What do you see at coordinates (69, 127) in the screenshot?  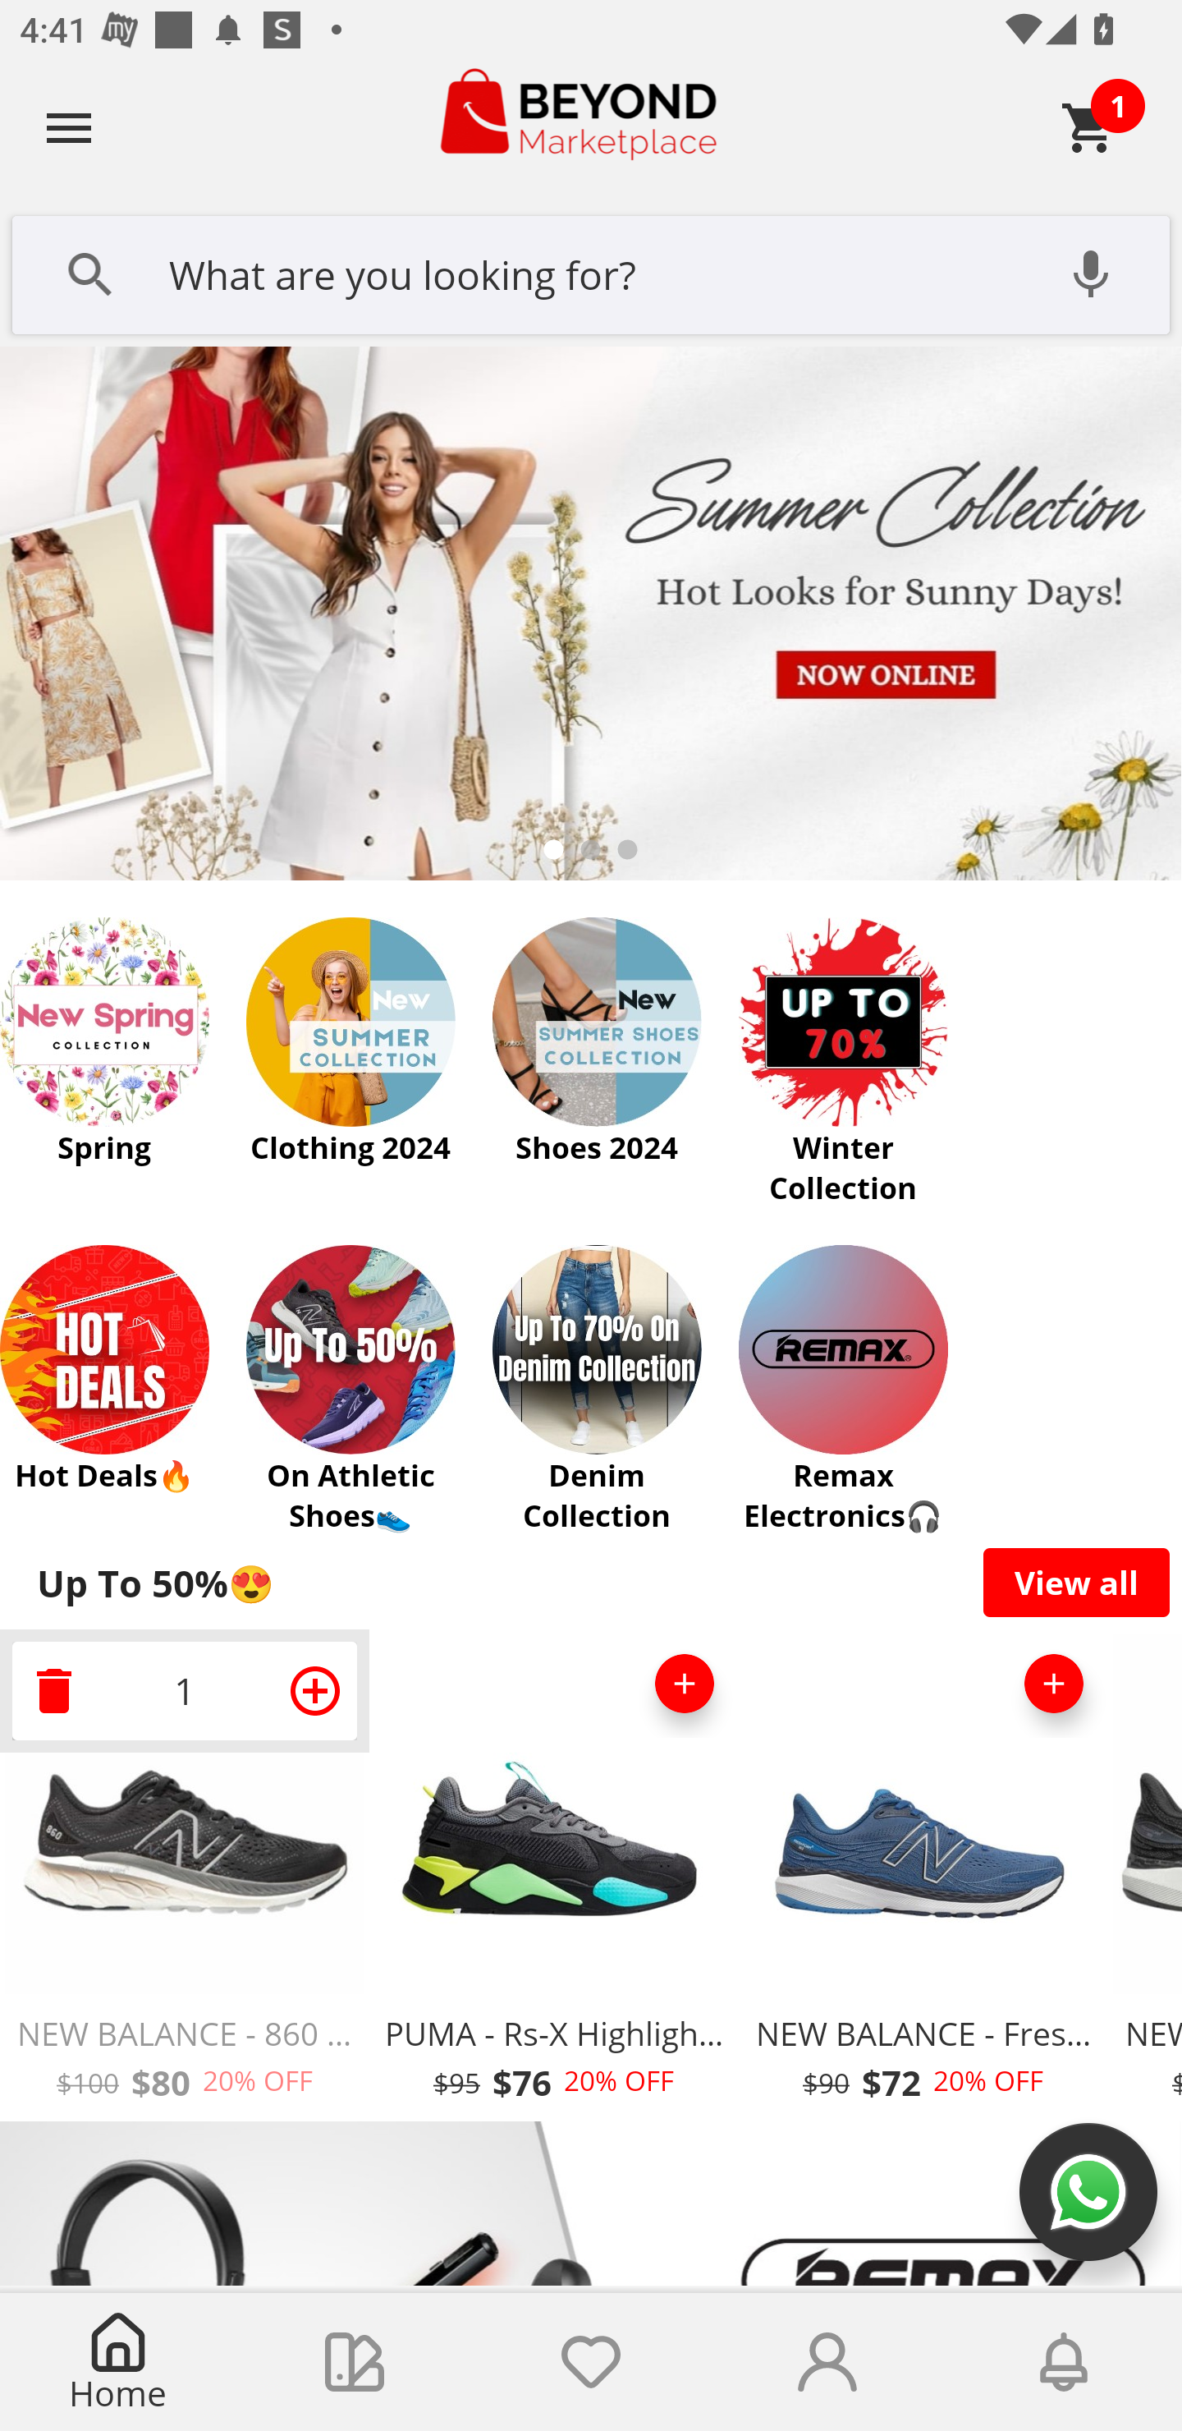 I see `Navigate up` at bounding box center [69, 127].